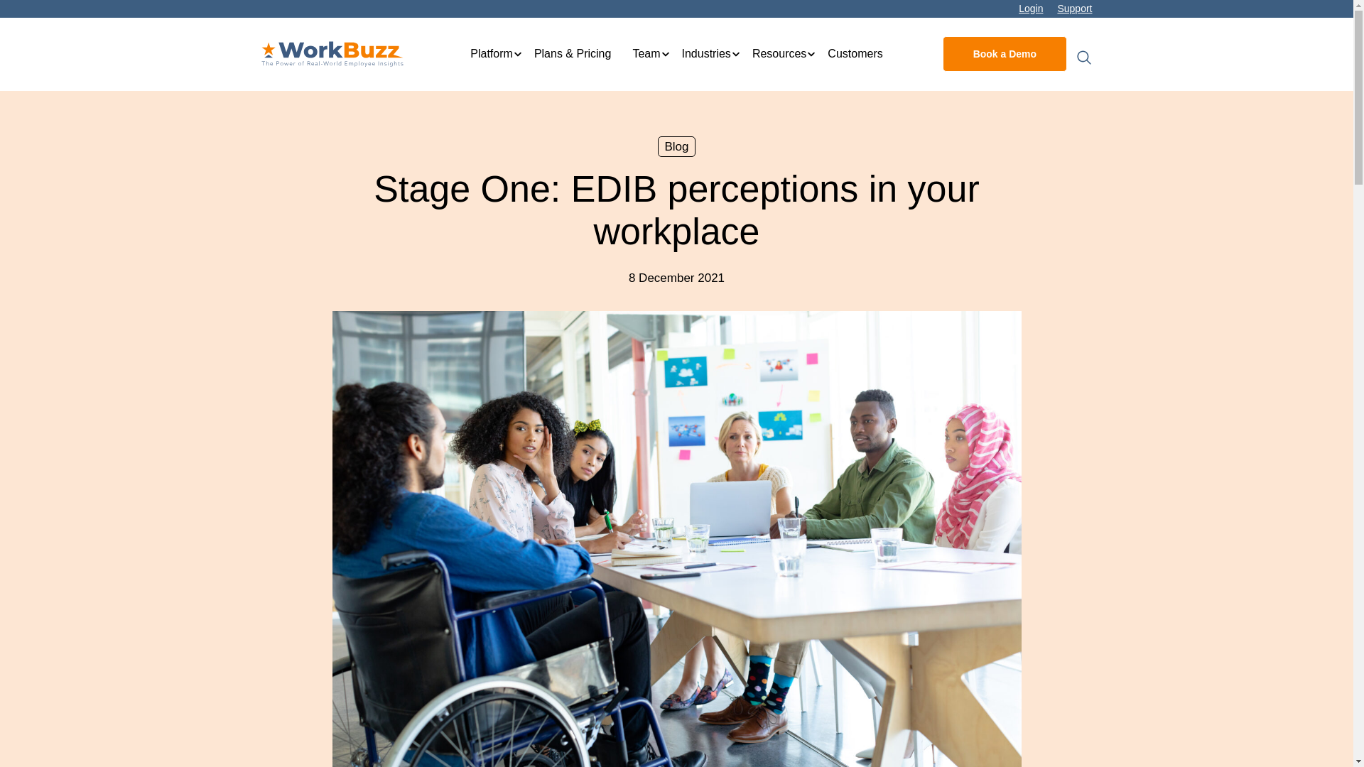  Describe the element at coordinates (1005, 54) in the screenshot. I see `Book a Demo` at that location.